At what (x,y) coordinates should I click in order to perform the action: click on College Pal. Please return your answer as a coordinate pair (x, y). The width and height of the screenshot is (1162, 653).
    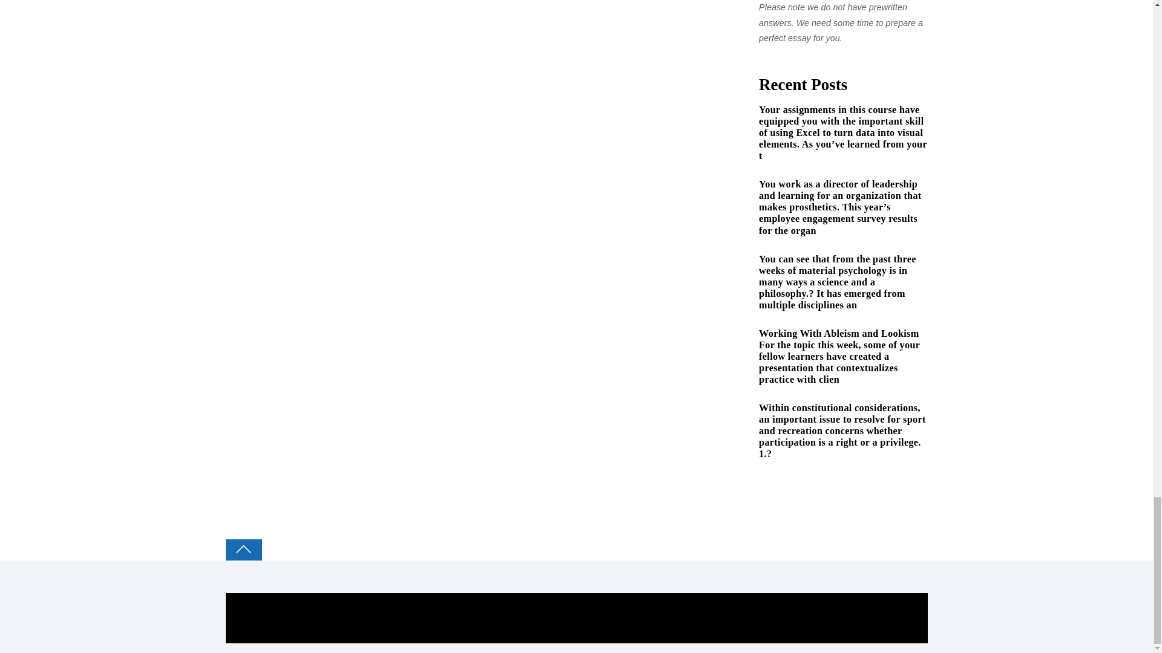
    Looking at the image, I should click on (289, 600).